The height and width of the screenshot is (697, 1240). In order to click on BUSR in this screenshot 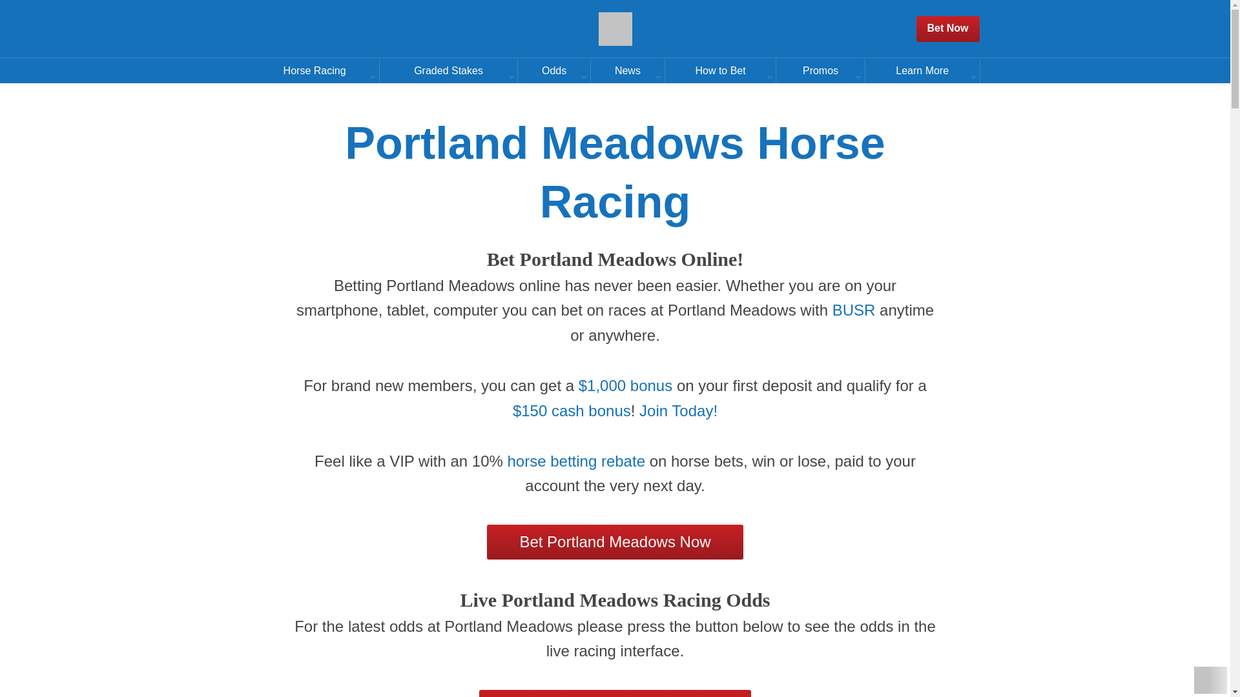, I will do `click(854, 310)`.